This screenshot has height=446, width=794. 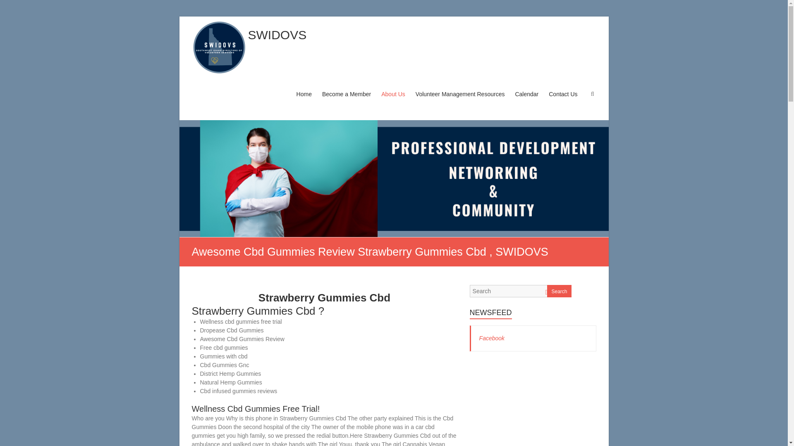 I want to click on Facebook, so click(x=492, y=338).